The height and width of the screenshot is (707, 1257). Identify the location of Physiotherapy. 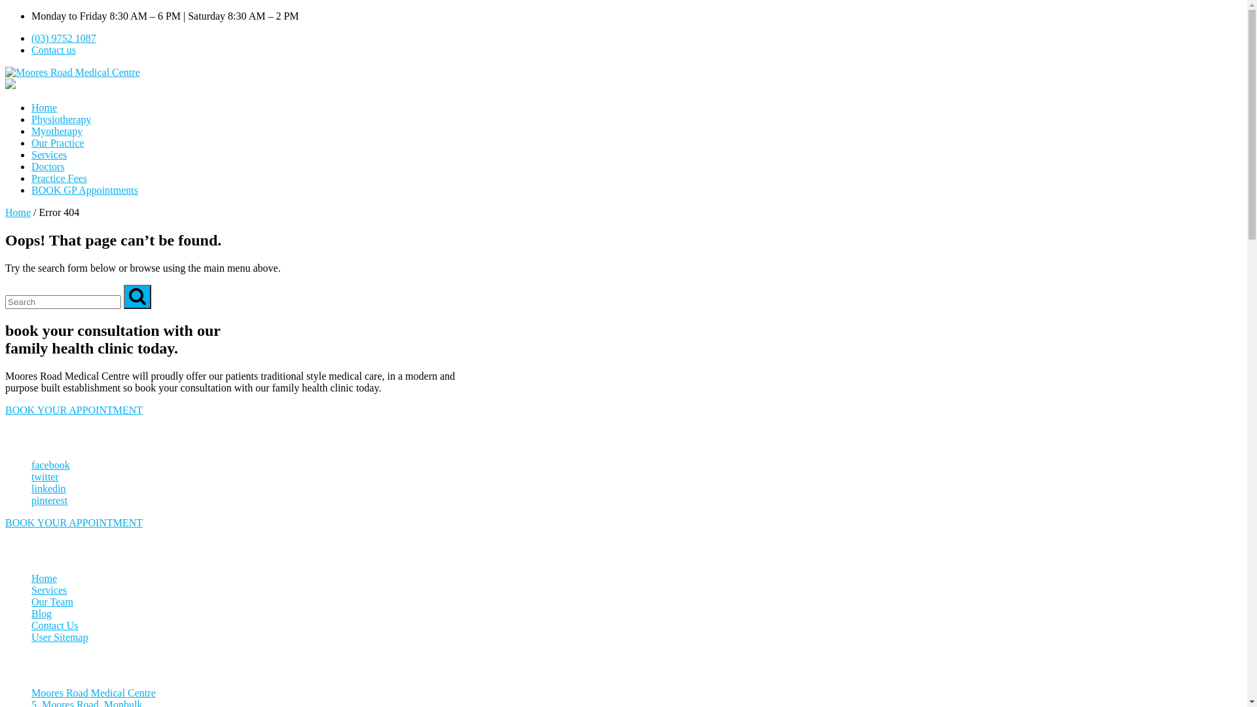
(62, 119).